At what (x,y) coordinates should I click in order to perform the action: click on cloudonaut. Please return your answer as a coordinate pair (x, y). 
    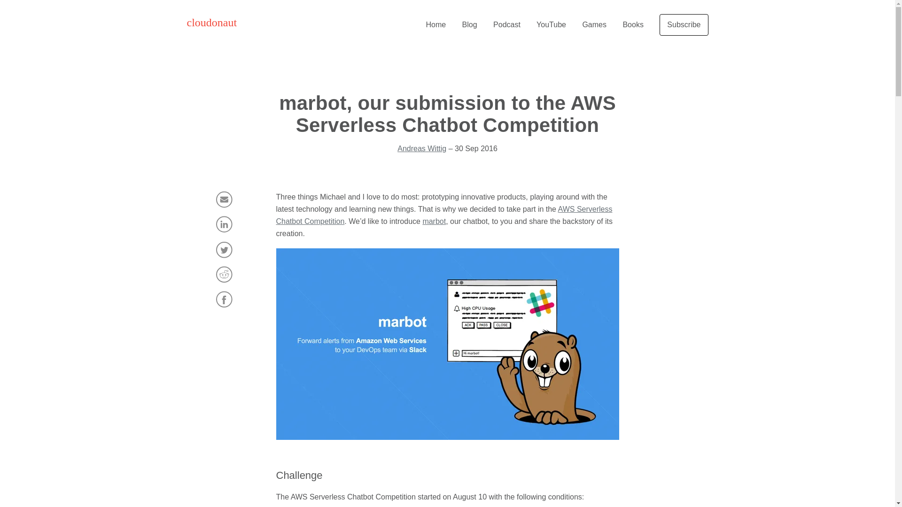
    Looking at the image, I should click on (211, 22).